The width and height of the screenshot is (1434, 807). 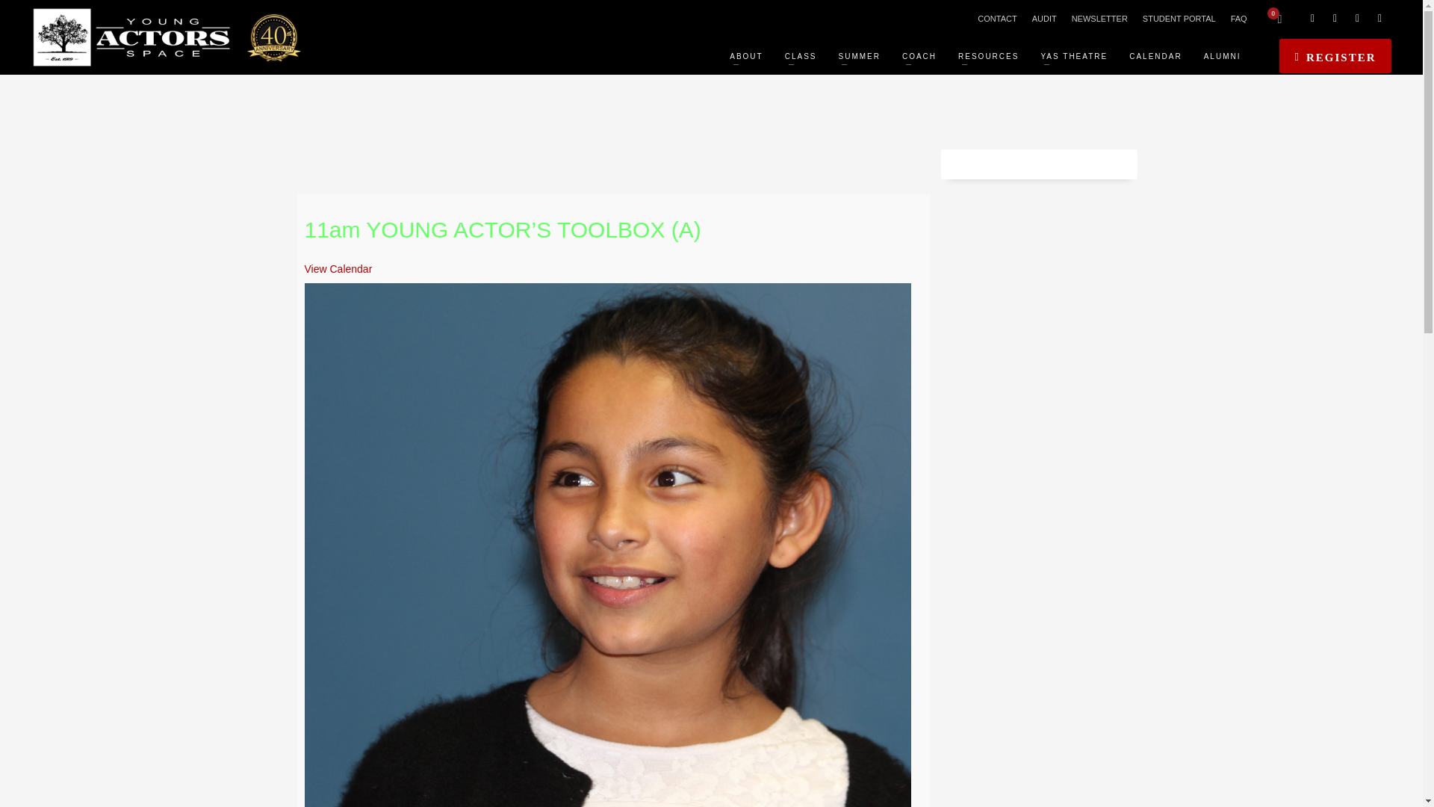 I want to click on AUDIT, so click(x=1044, y=18).